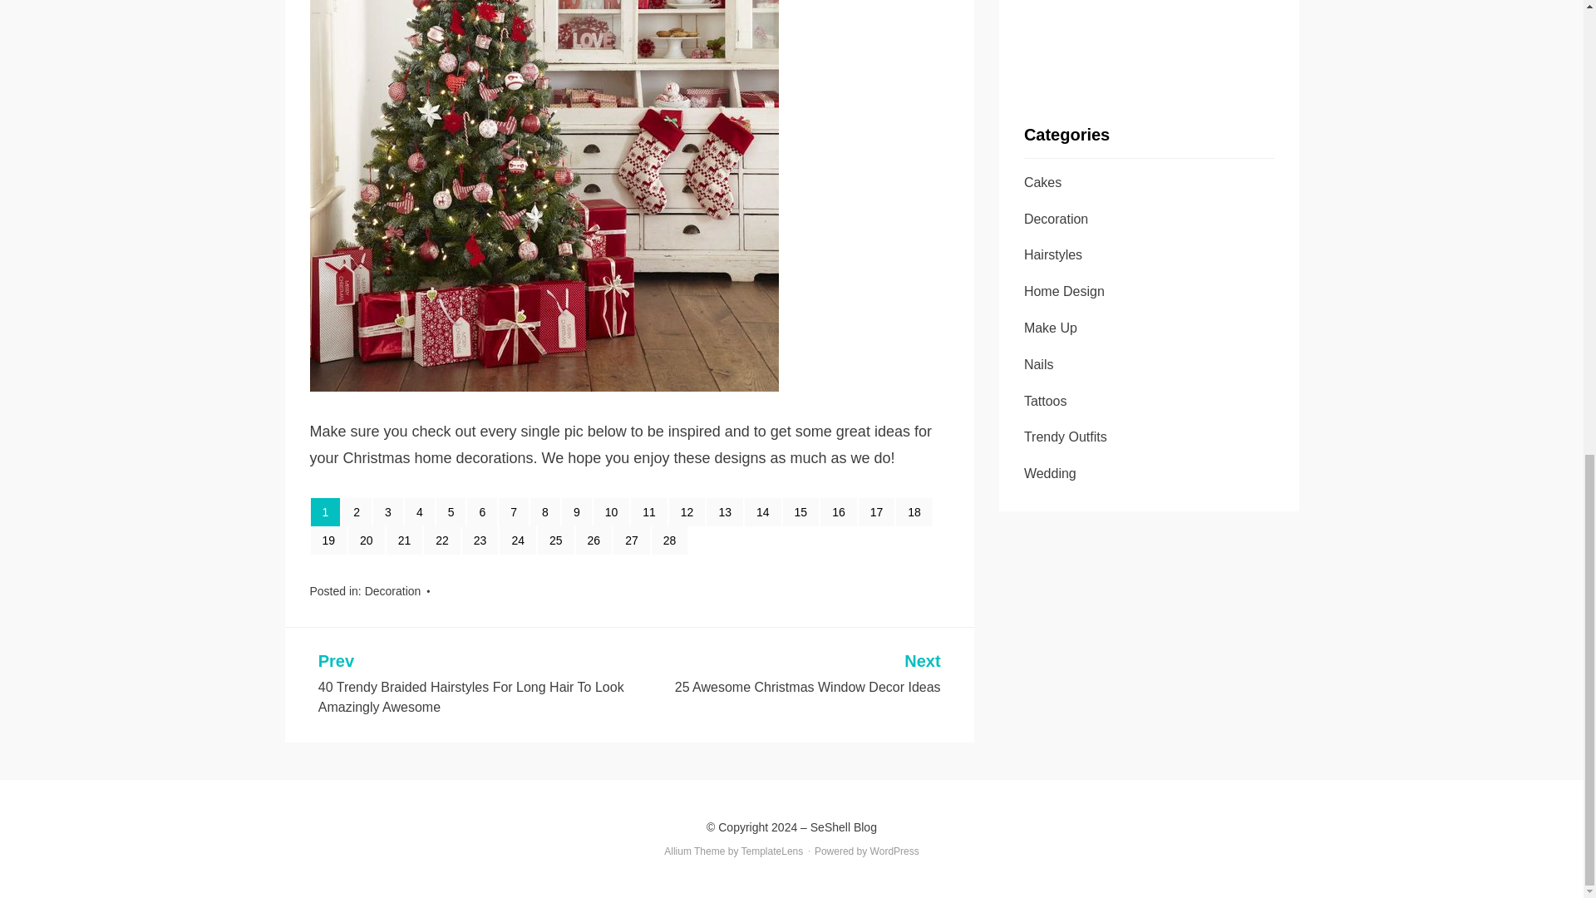 This screenshot has width=1596, height=898. What do you see at coordinates (404, 540) in the screenshot?
I see `21` at bounding box center [404, 540].